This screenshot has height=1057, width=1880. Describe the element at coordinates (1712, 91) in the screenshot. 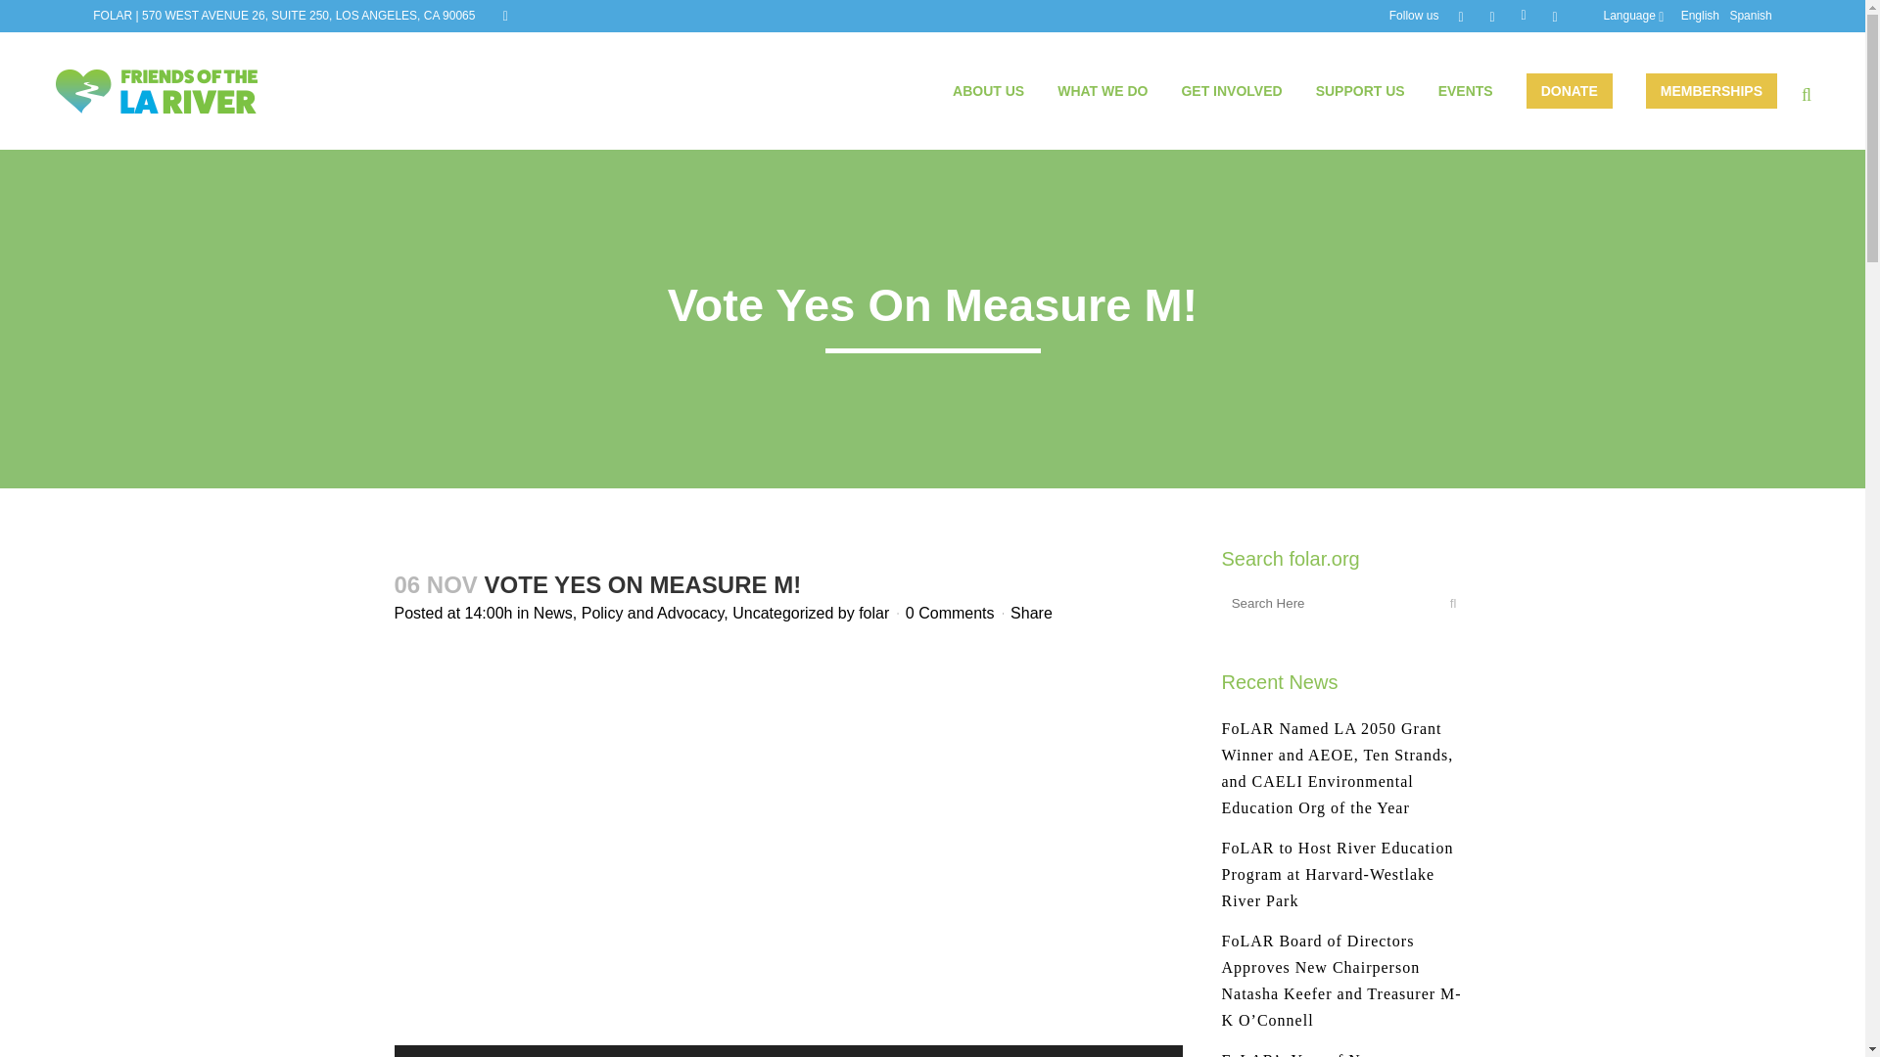

I see `MEMBERSHIPS` at that location.